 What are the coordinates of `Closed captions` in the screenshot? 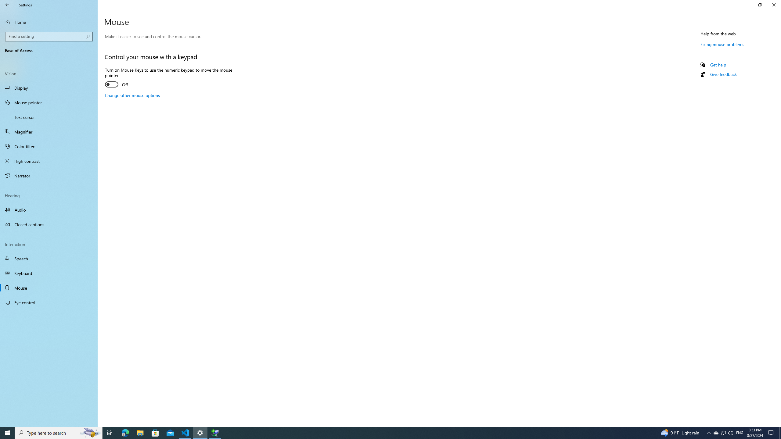 It's located at (49, 224).